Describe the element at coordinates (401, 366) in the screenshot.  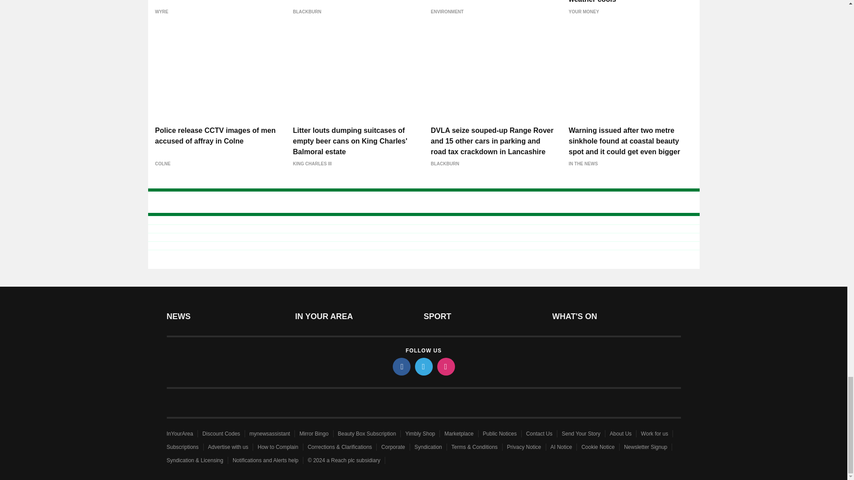
I see `facebook` at that location.